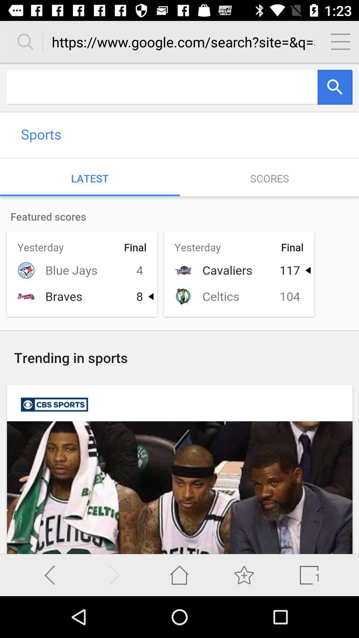 This screenshot has width=359, height=638. I want to click on click to the menu page, so click(340, 42).